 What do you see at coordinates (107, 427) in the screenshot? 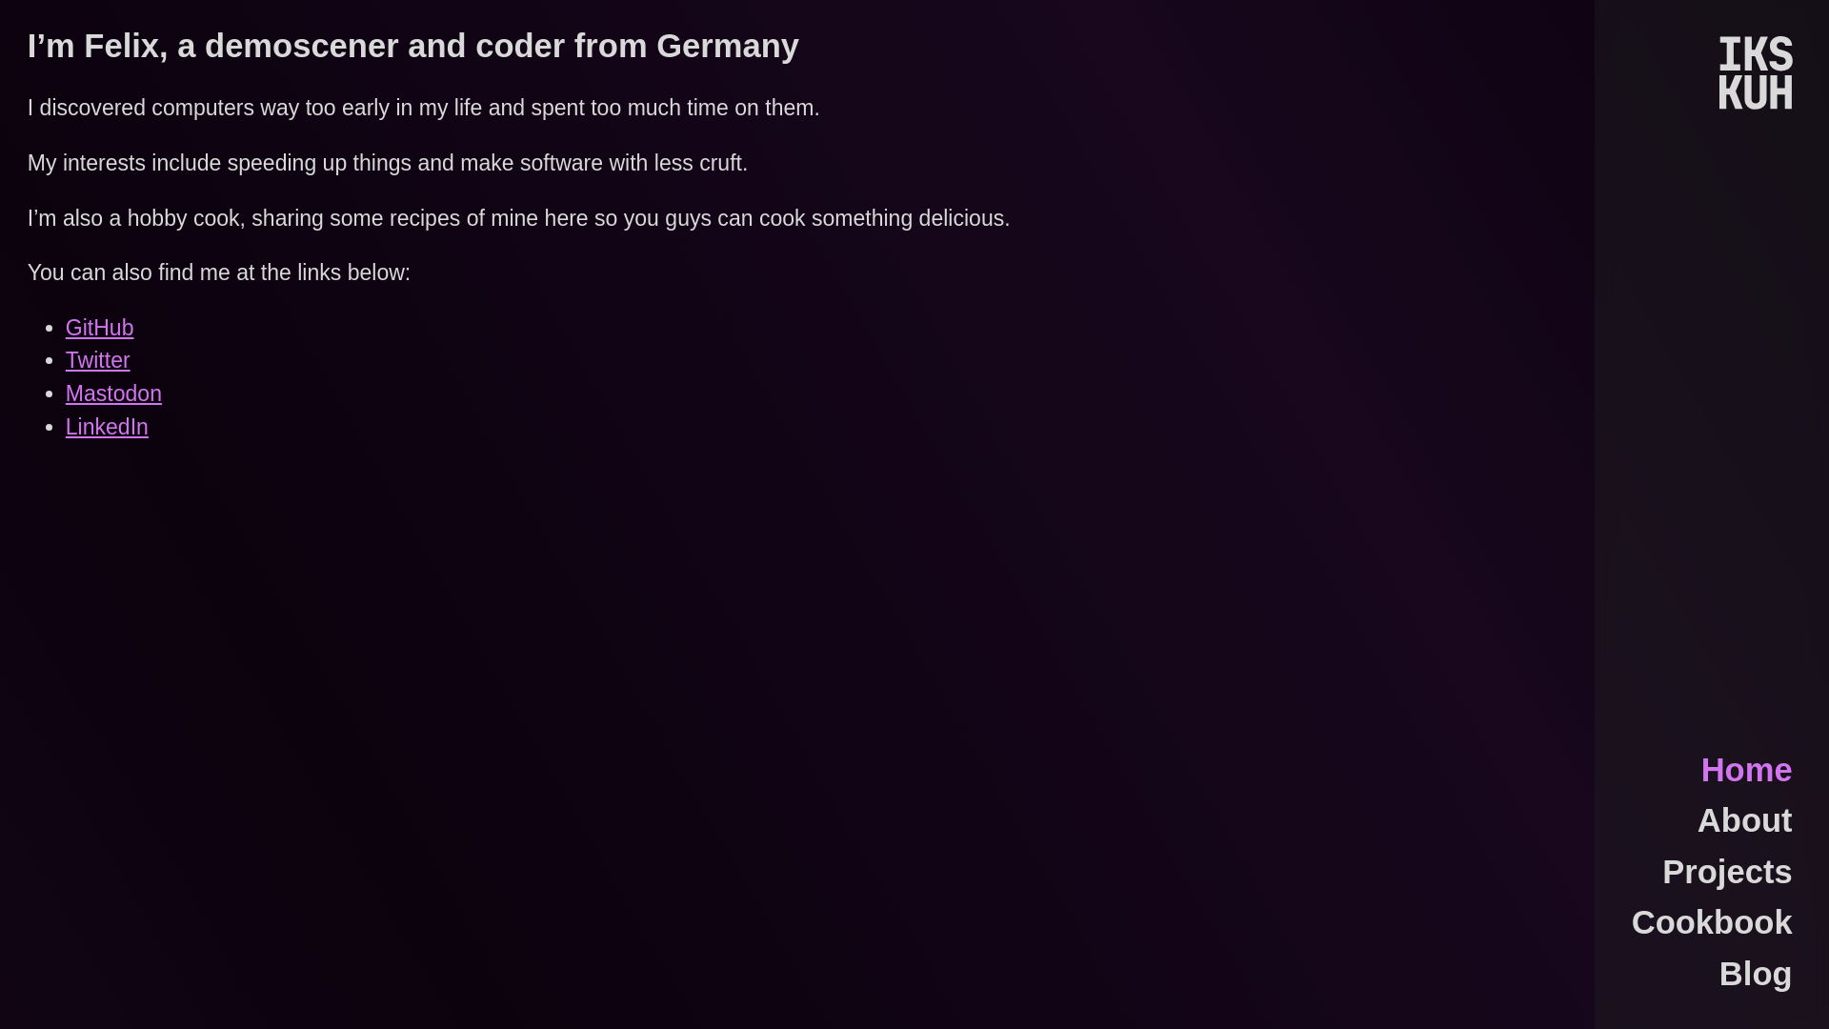
I see `LinkedIn` at bounding box center [107, 427].